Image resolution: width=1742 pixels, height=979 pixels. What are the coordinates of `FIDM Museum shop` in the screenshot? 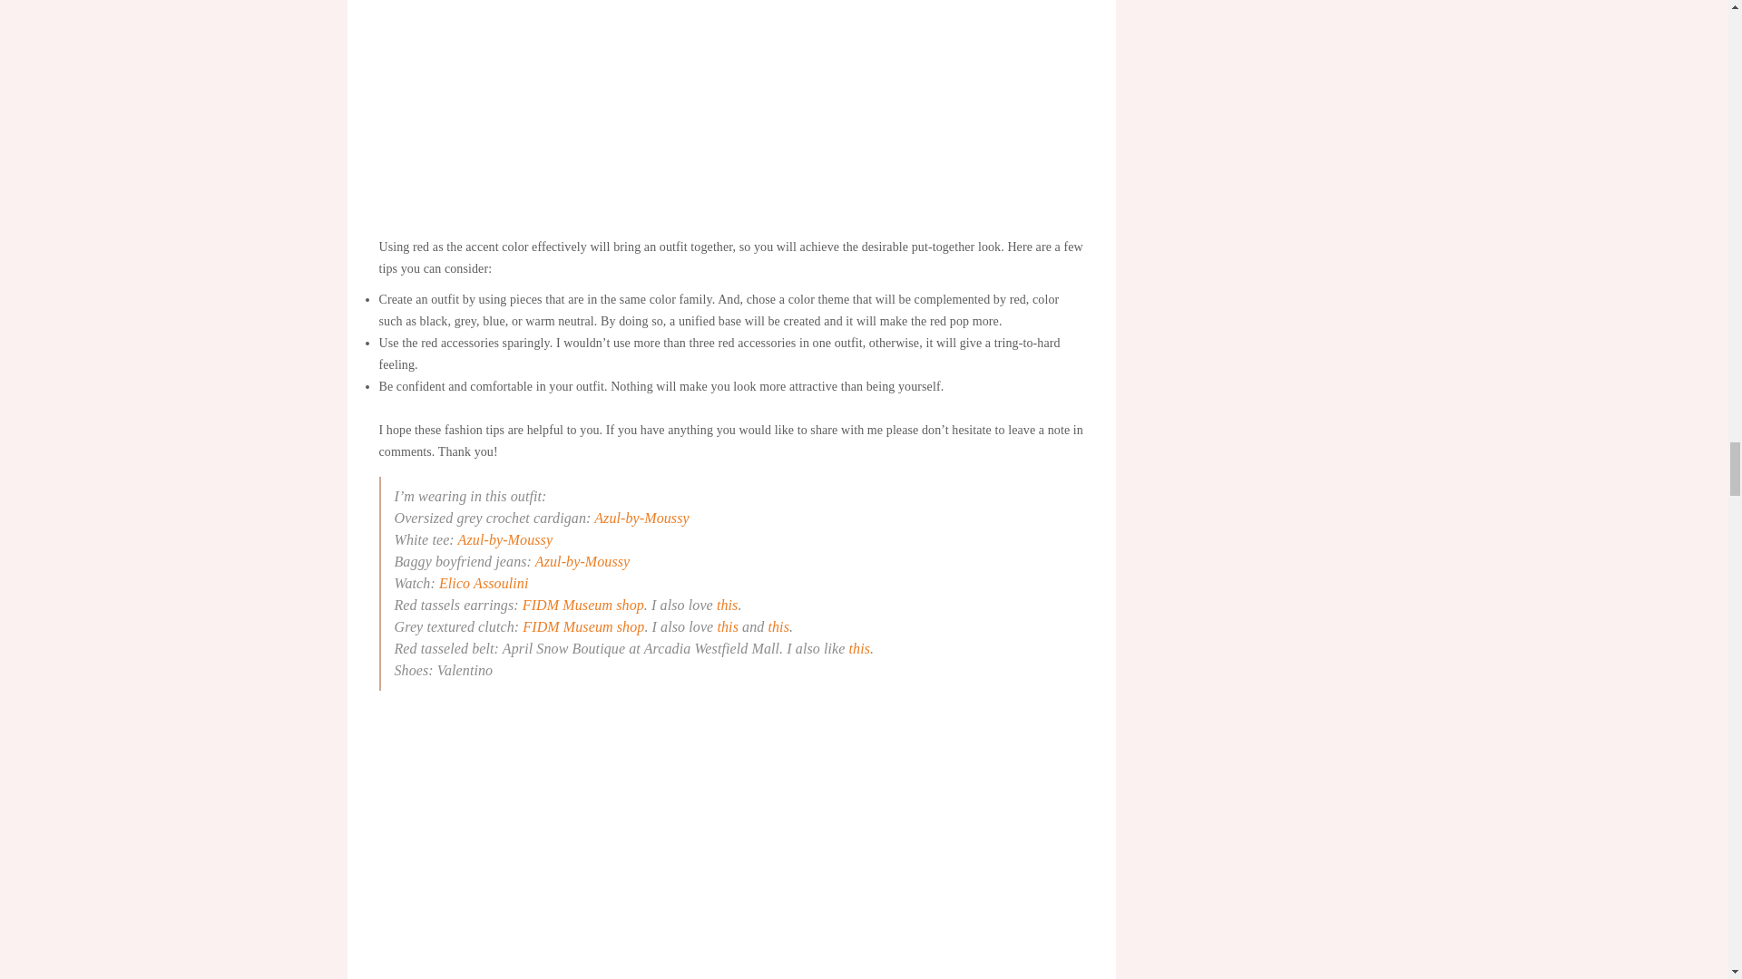 It's located at (583, 605).